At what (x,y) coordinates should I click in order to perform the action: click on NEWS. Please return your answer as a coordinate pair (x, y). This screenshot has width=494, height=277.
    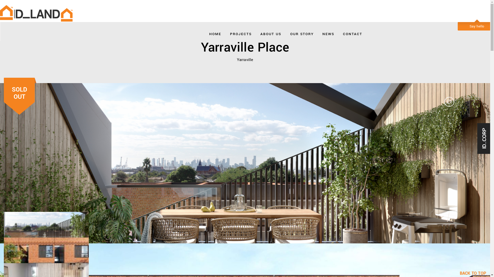
    Looking at the image, I should click on (328, 33).